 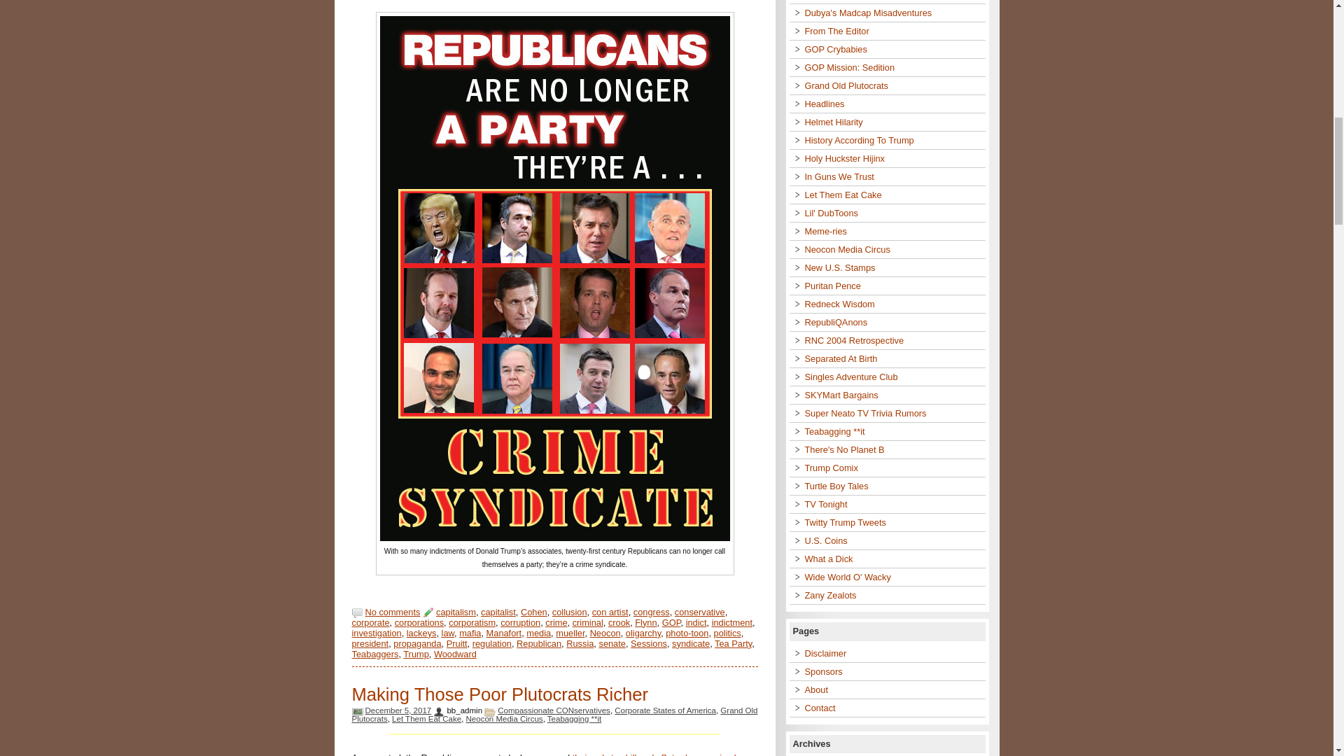 I want to click on Cohen, so click(x=533, y=612).